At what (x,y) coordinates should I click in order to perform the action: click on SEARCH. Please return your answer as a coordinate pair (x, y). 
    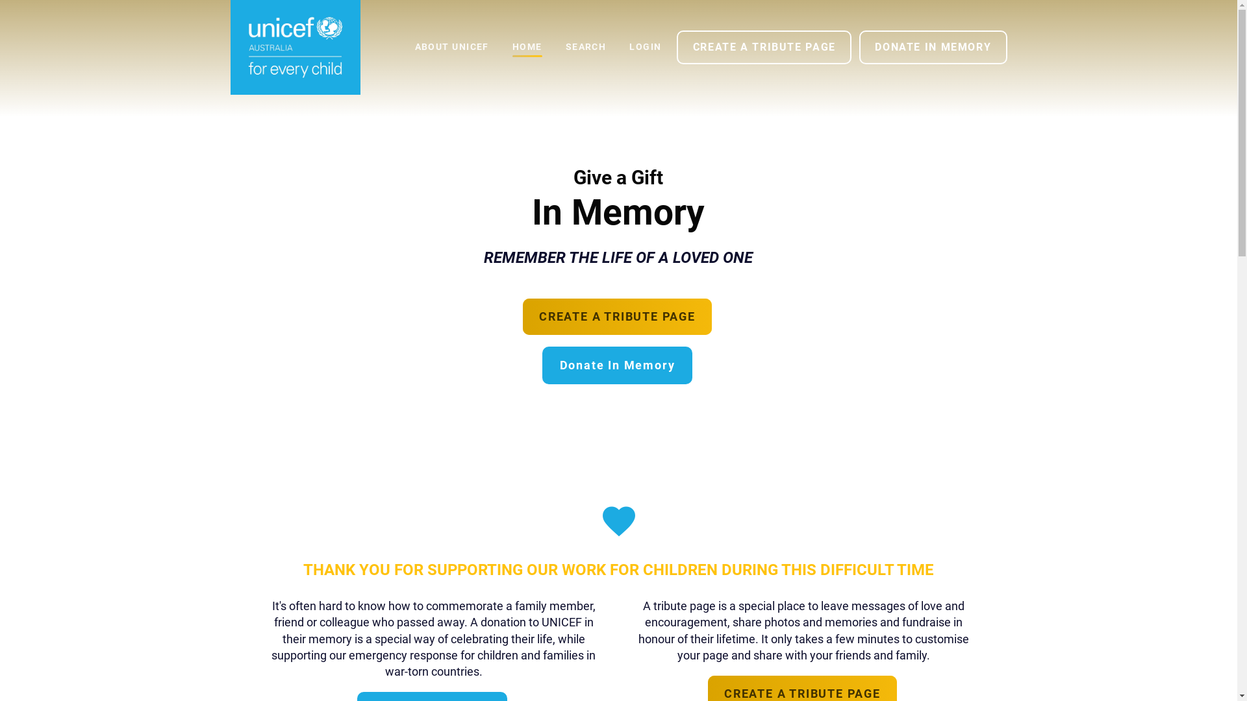
    Looking at the image, I should click on (586, 47).